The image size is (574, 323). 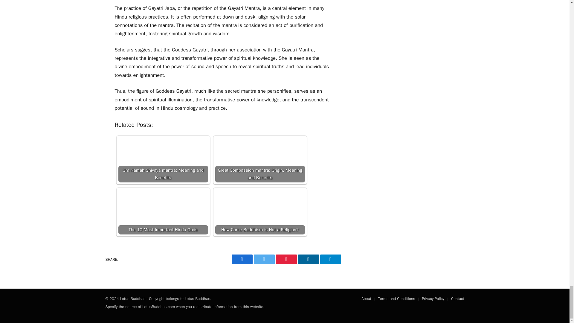 I want to click on Pinterest, so click(x=286, y=259).